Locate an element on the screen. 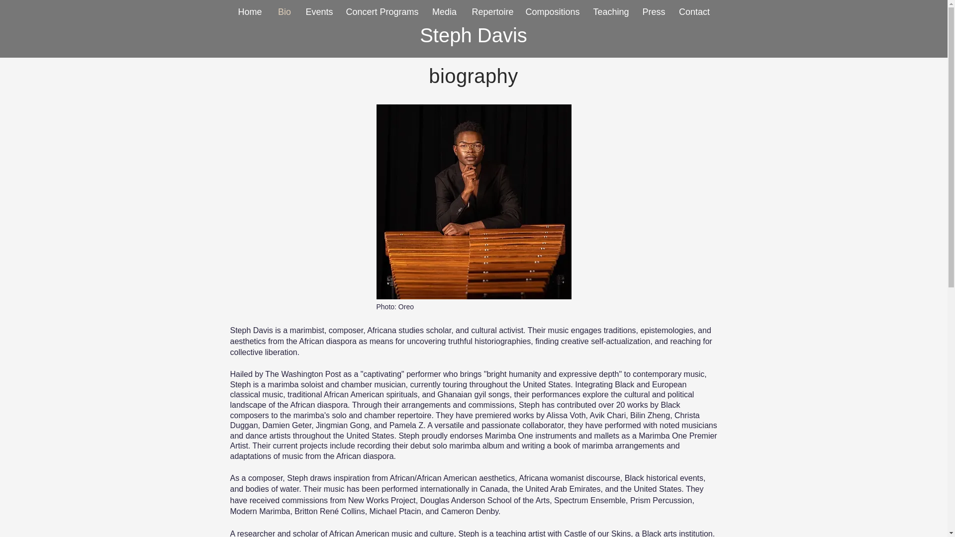 The width and height of the screenshot is (955, 537). Events is located at coordinates (319, 12).